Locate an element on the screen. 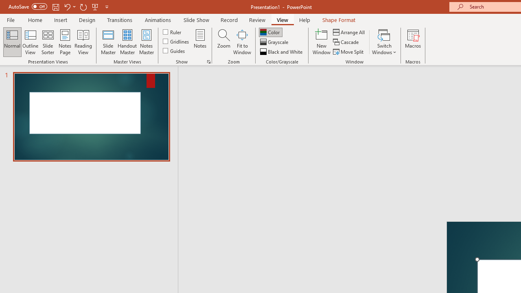 The width and height of the screenshot is (521, 293). Black and White is located at coordinates (282, 51).